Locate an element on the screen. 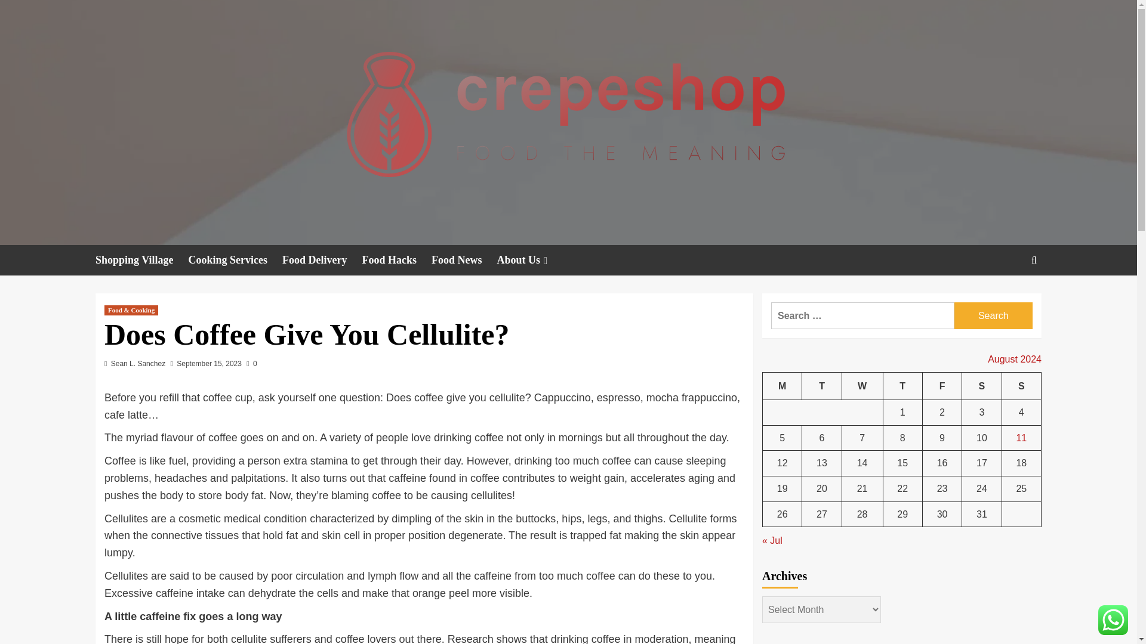 Image resolution: width=1146 pixels, height=644 pixels. September 15, 2023 is located at coordinates (209, 363).